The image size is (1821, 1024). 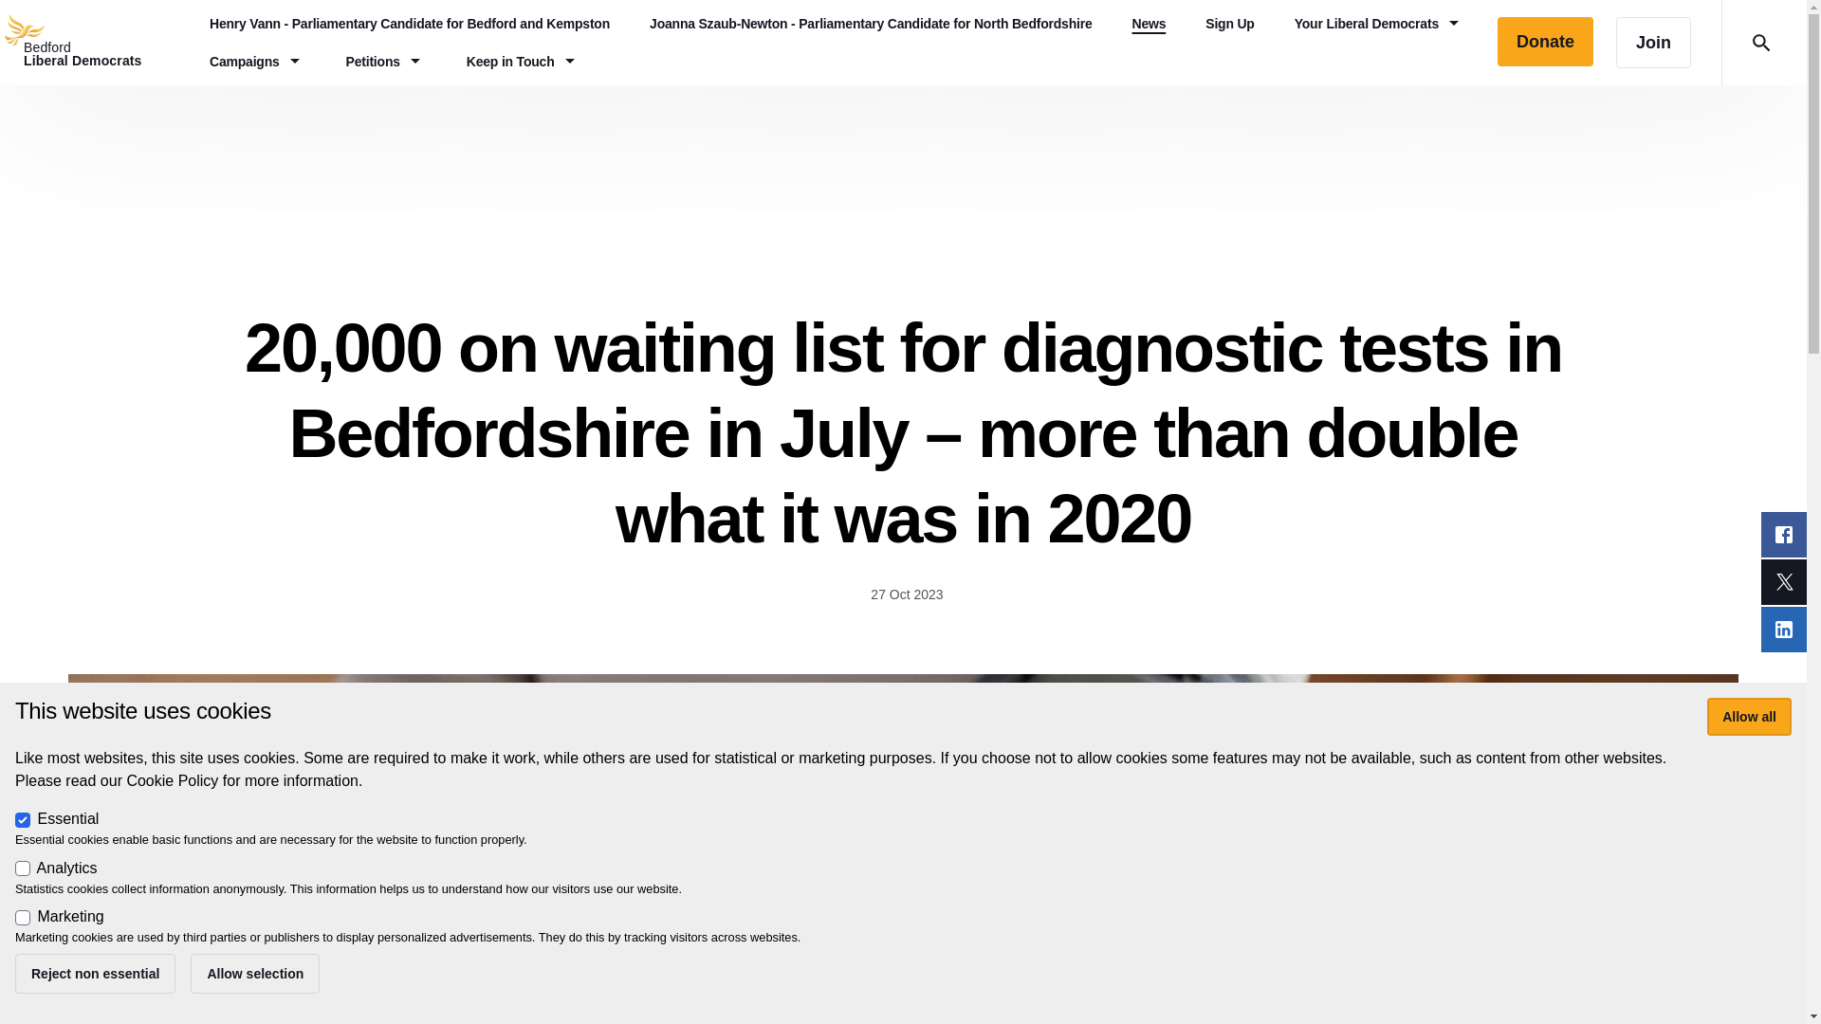 I want to click on Allow selection, so click(x=255, y=973).